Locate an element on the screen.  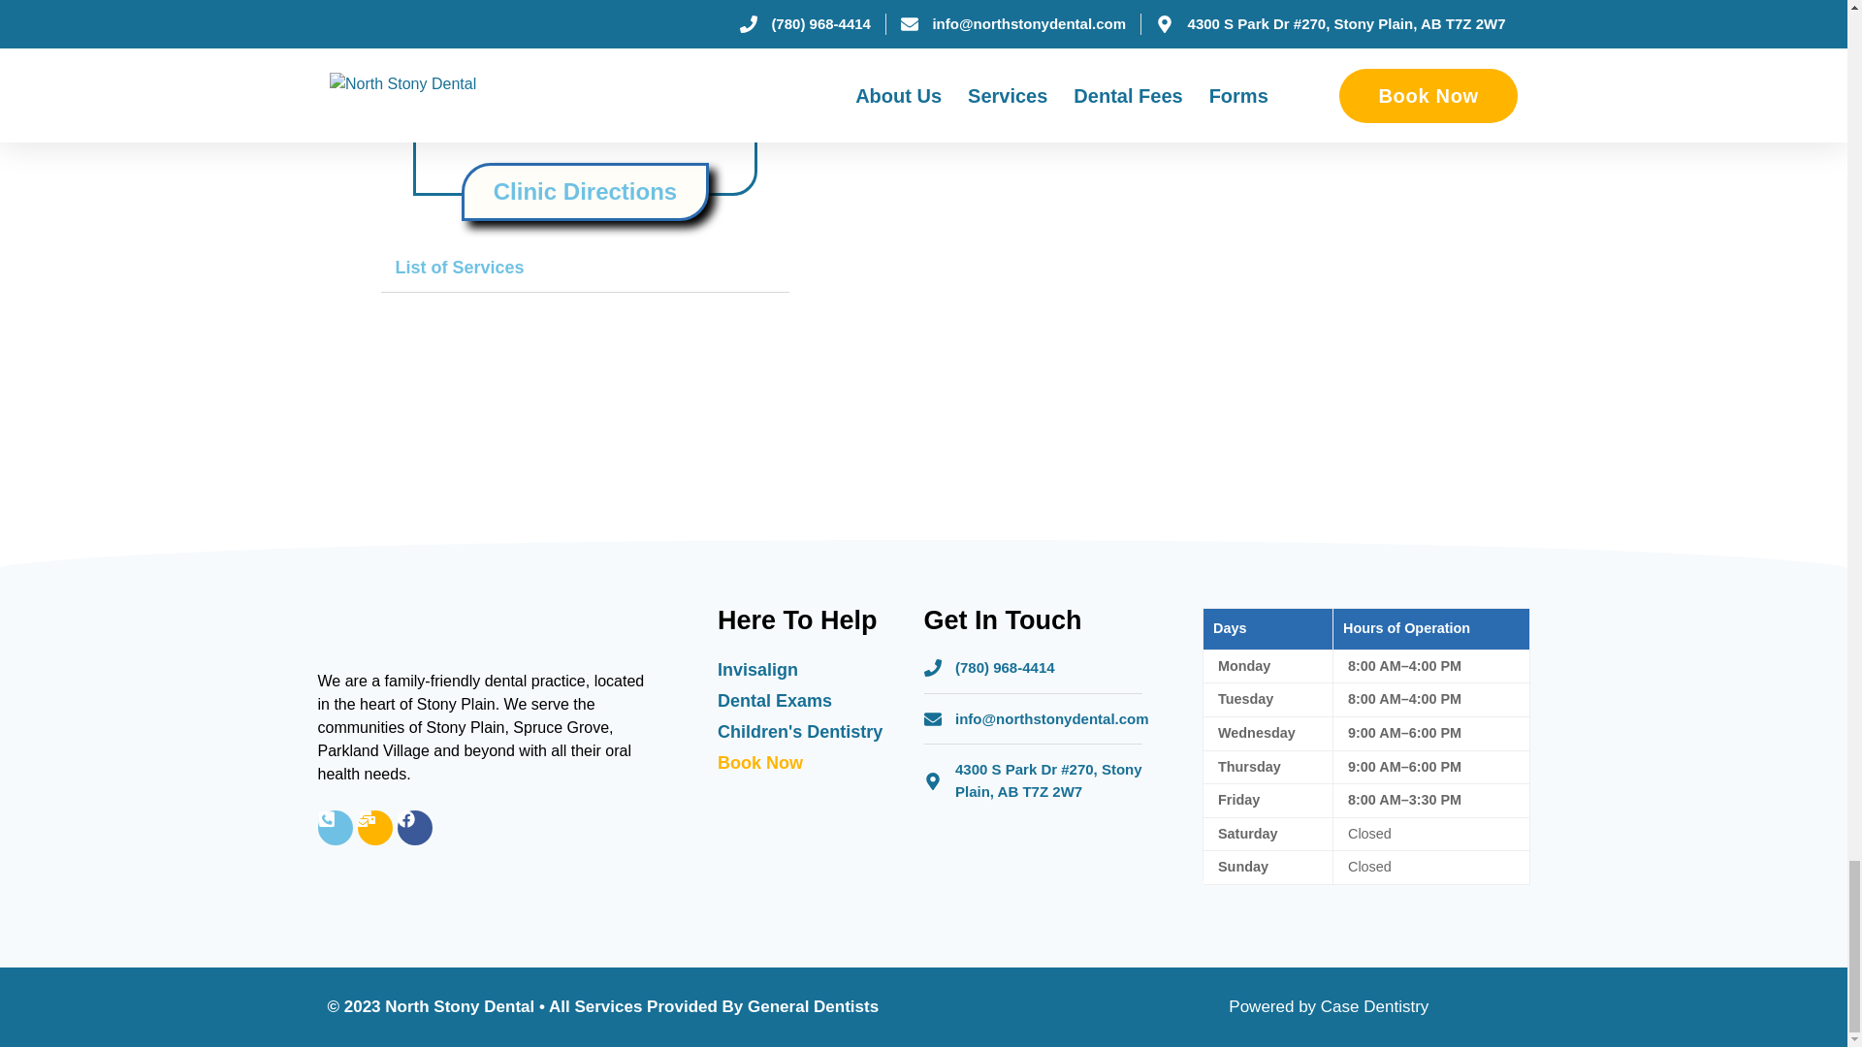
North Stony Dental is located at coordinates (584, 96).